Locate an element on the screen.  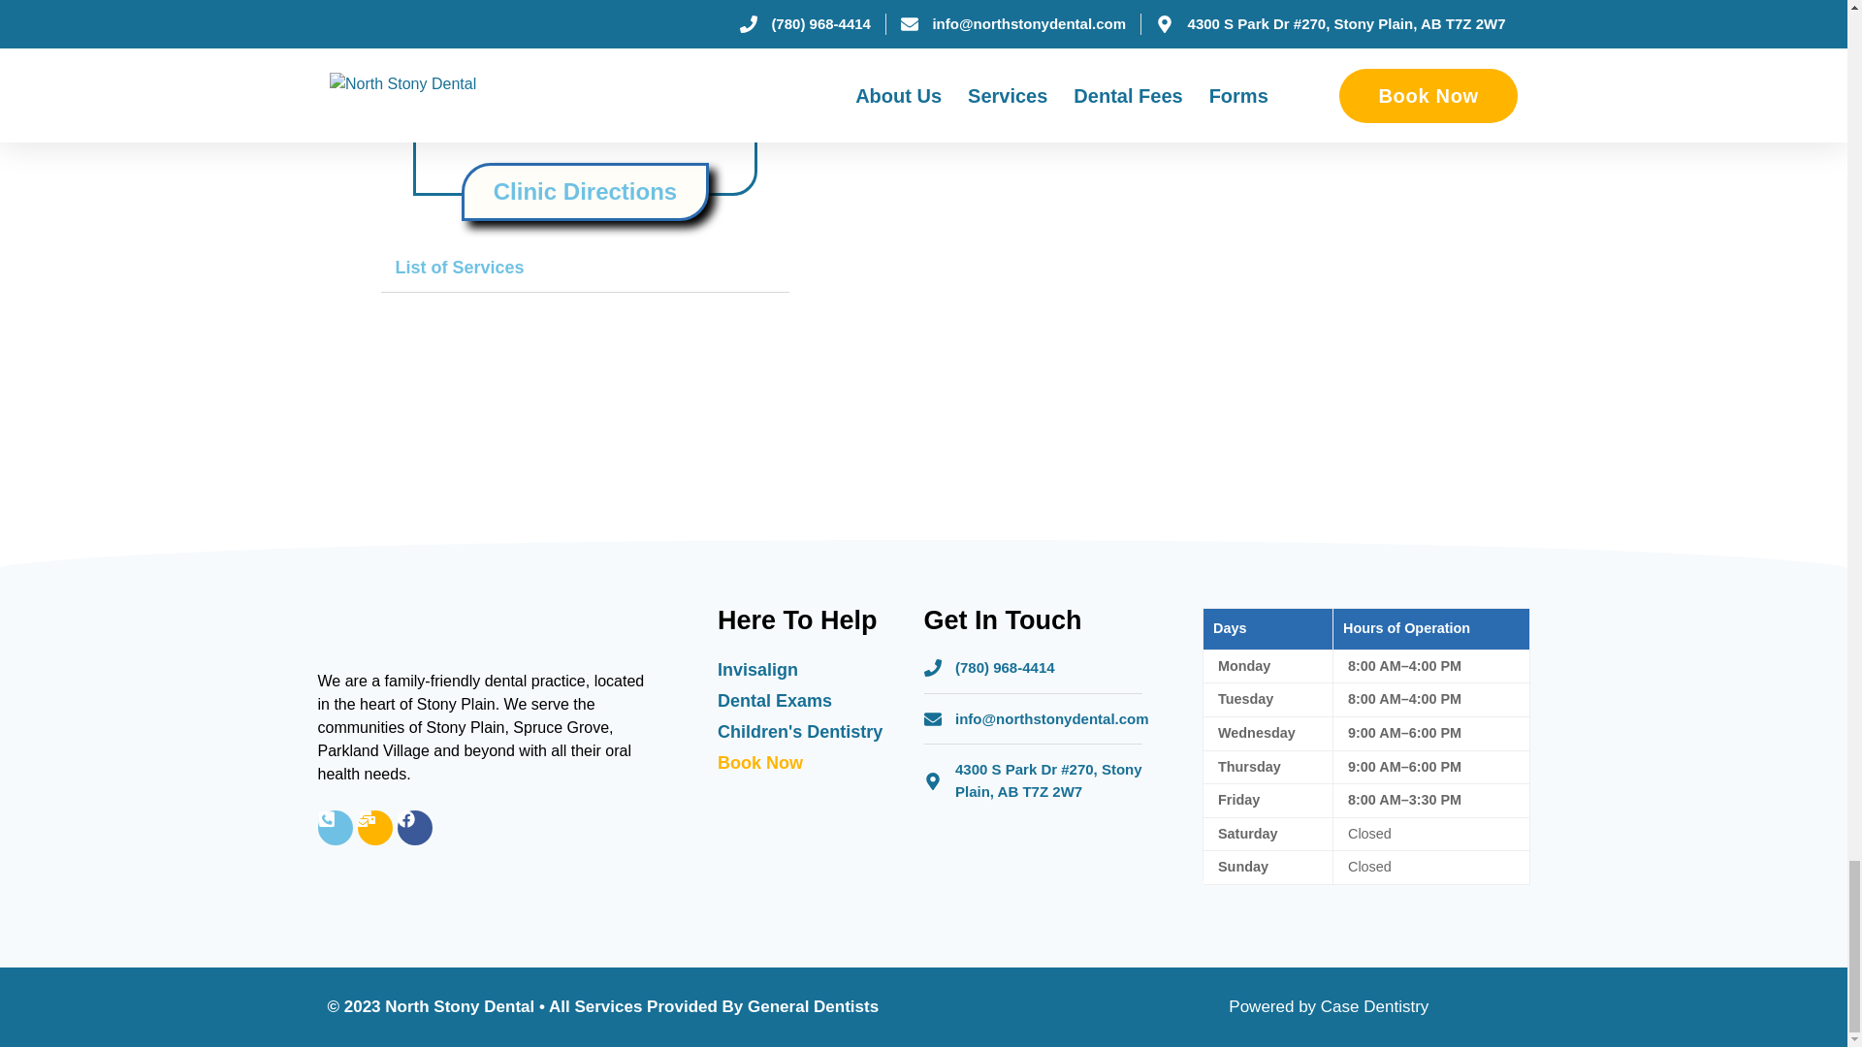
North Stony Dental is located at coordinates (584, 96).